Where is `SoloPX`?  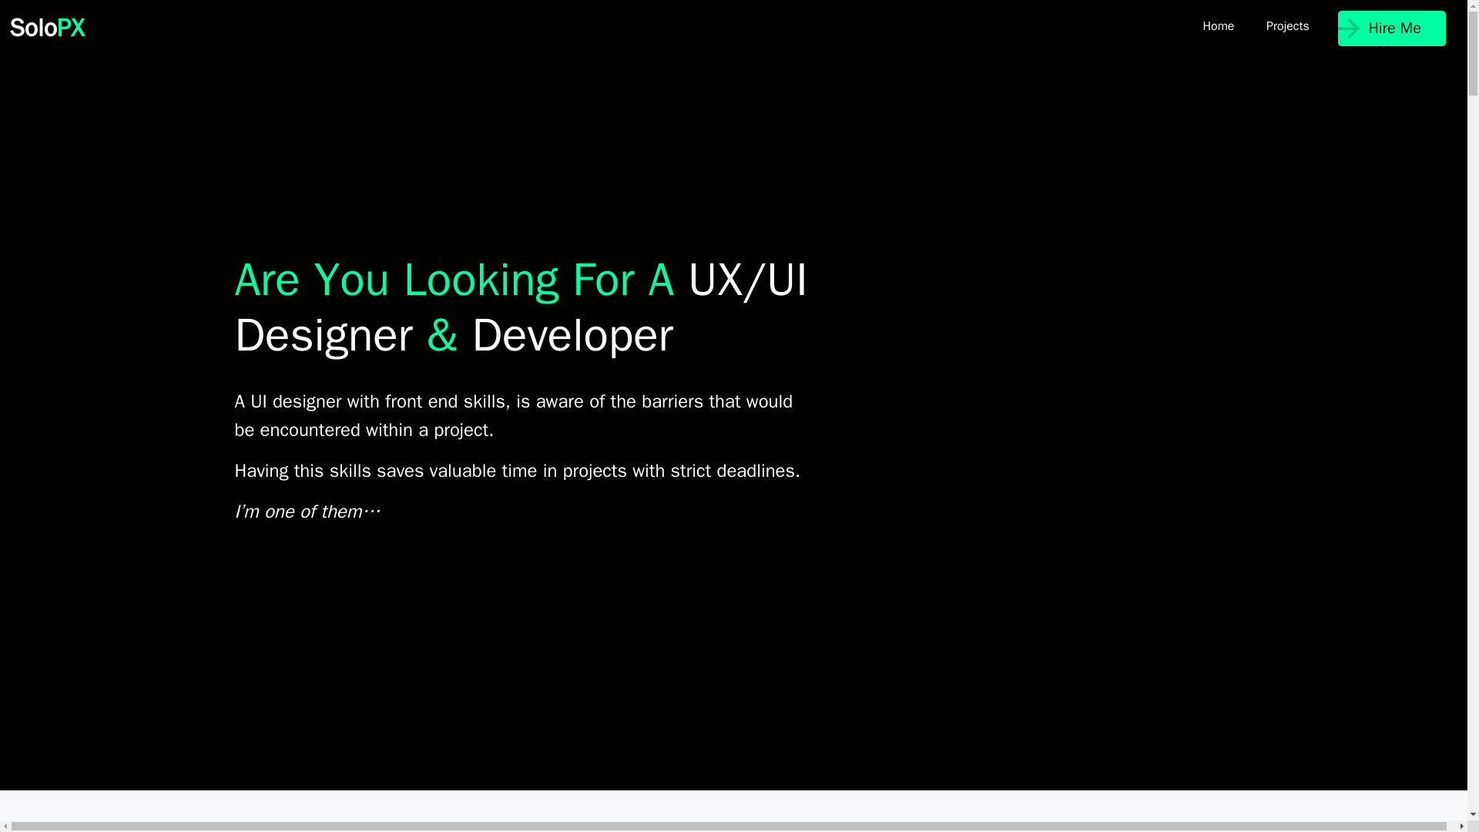
SoloPX is located at coordinates (46, 28).